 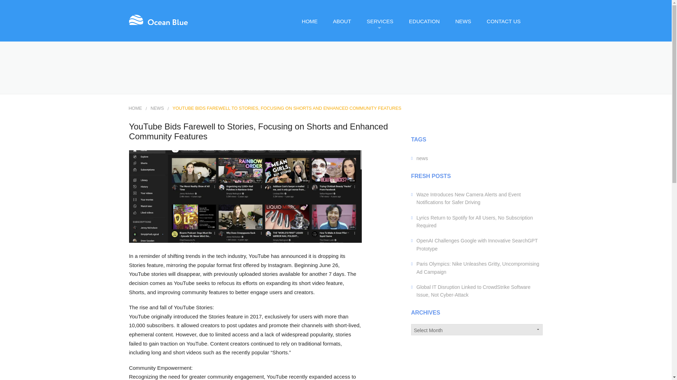 I want to click on ABOUT, so click(x=342, y=21).